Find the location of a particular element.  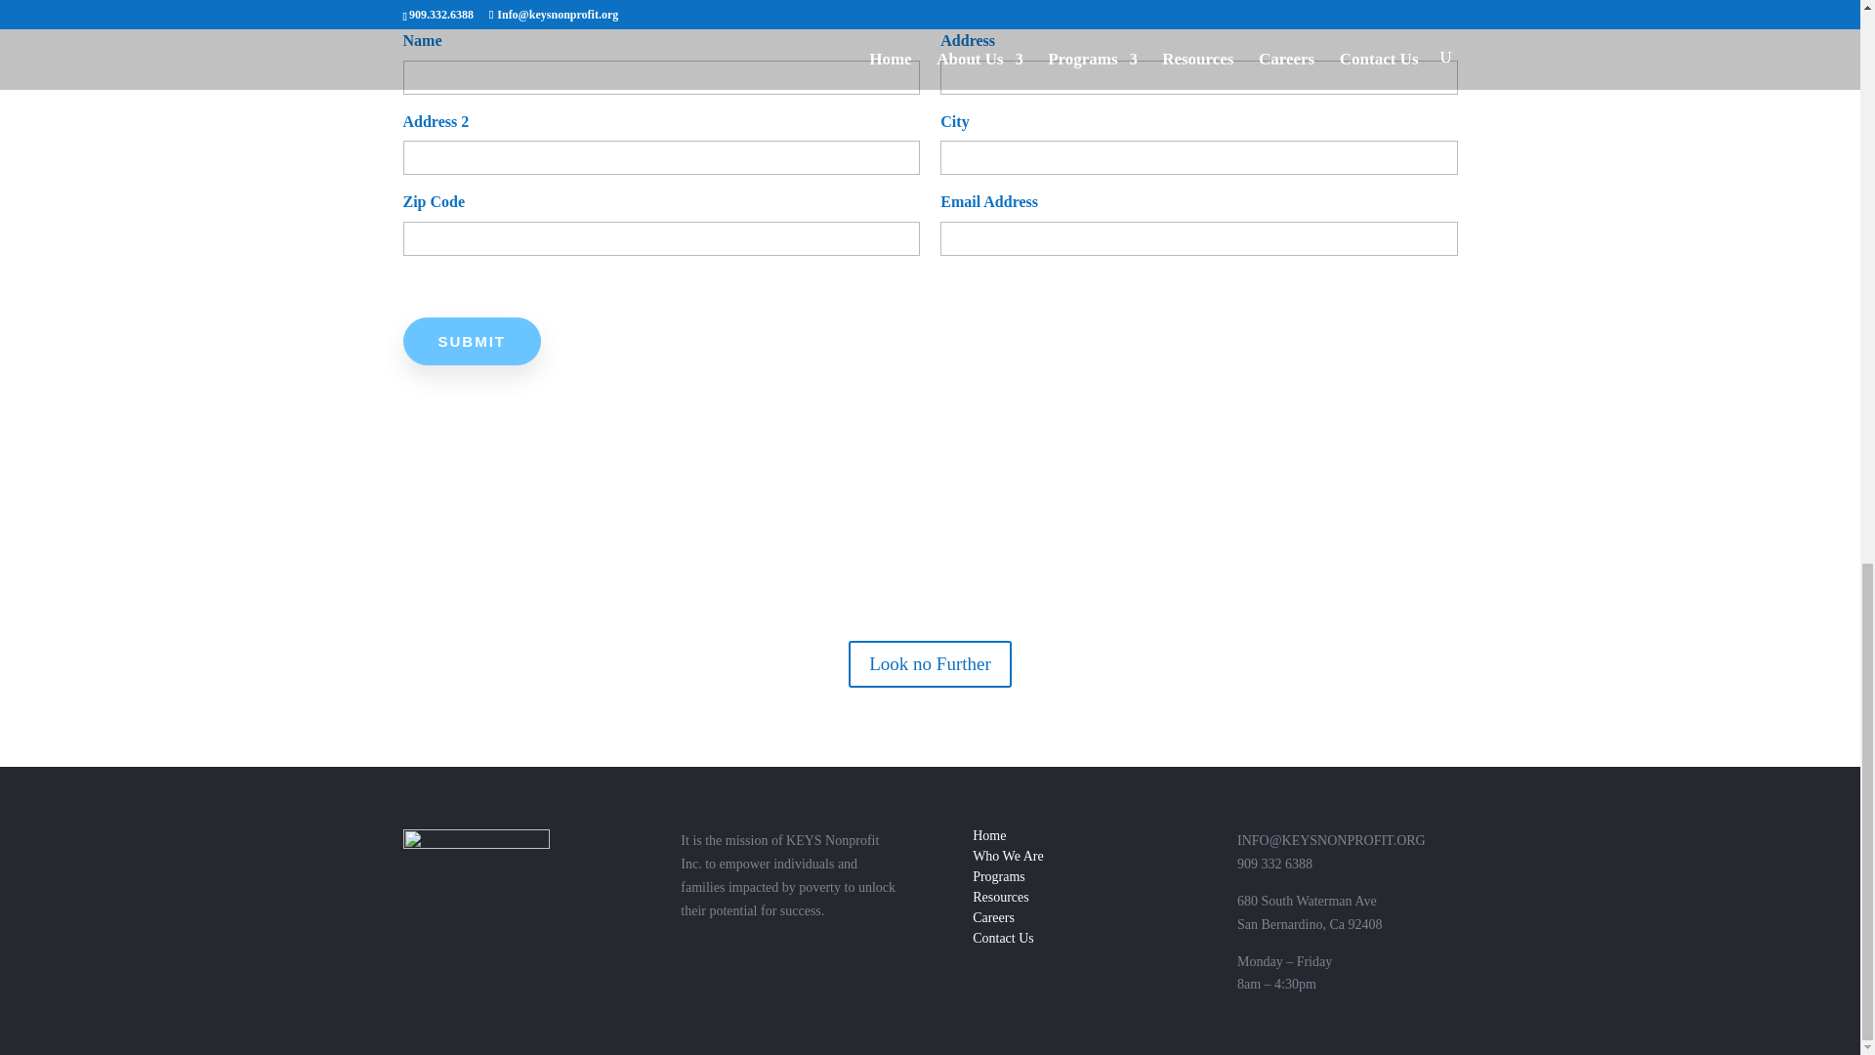

Contact Us is located at coordinates (1004, 938).